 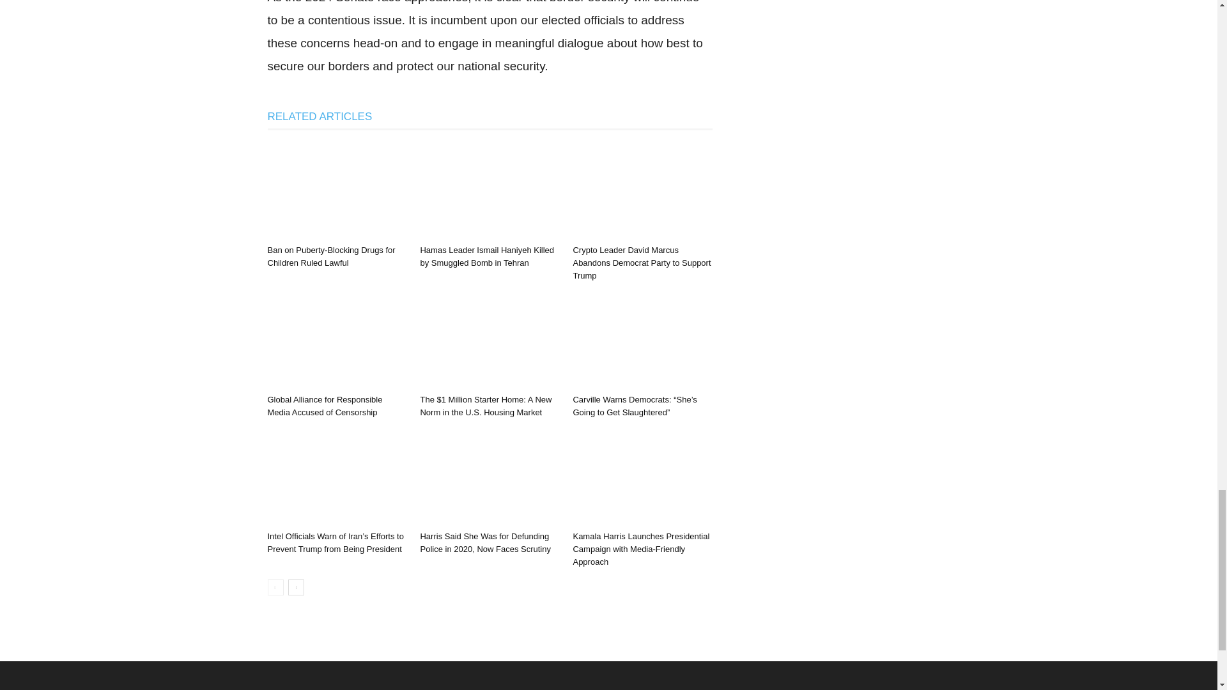 I want to click on Ban on Puberty-Blocking Drugs for Children Ruled Lawful, so click(x=331, y=257).